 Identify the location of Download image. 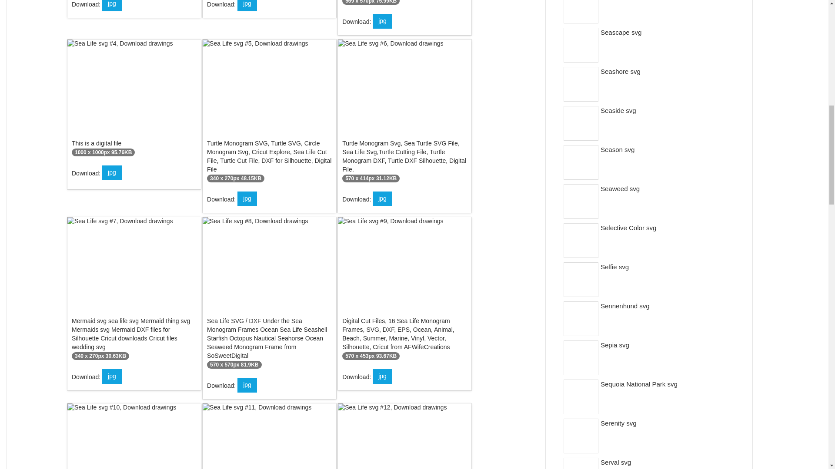
(112, 173).